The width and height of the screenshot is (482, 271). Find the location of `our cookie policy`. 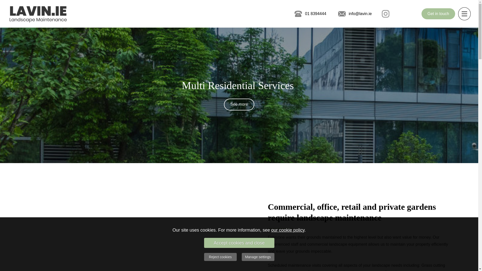

our cookie policy is located at coordinates (288, 230).